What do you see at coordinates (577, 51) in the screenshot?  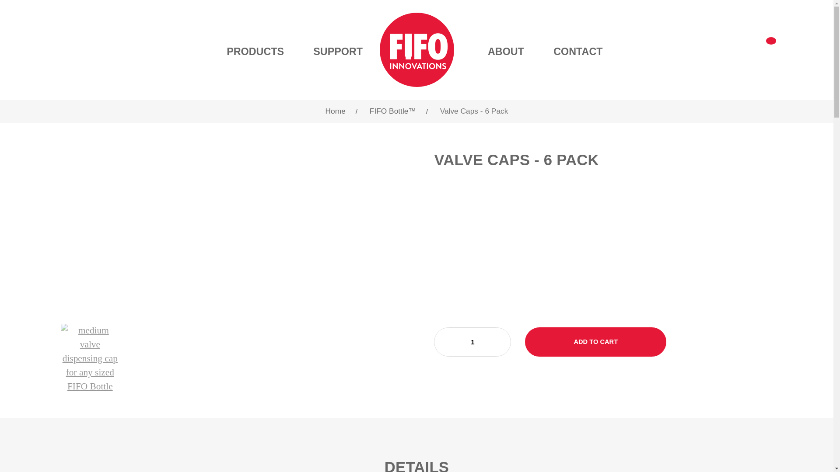 I see `CONTACT` at bounding box center [577, 51].